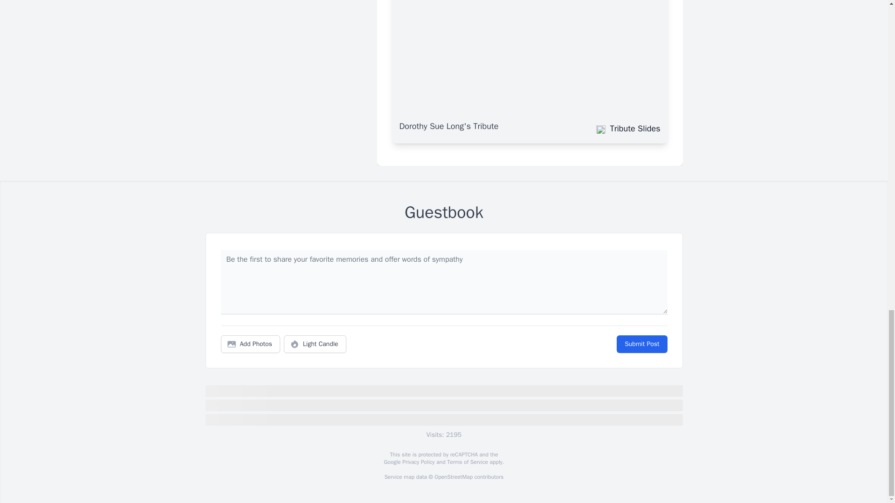  Describe the element at coordinates (315, 344) in the screenshot. I see `Light Candle` at that location.